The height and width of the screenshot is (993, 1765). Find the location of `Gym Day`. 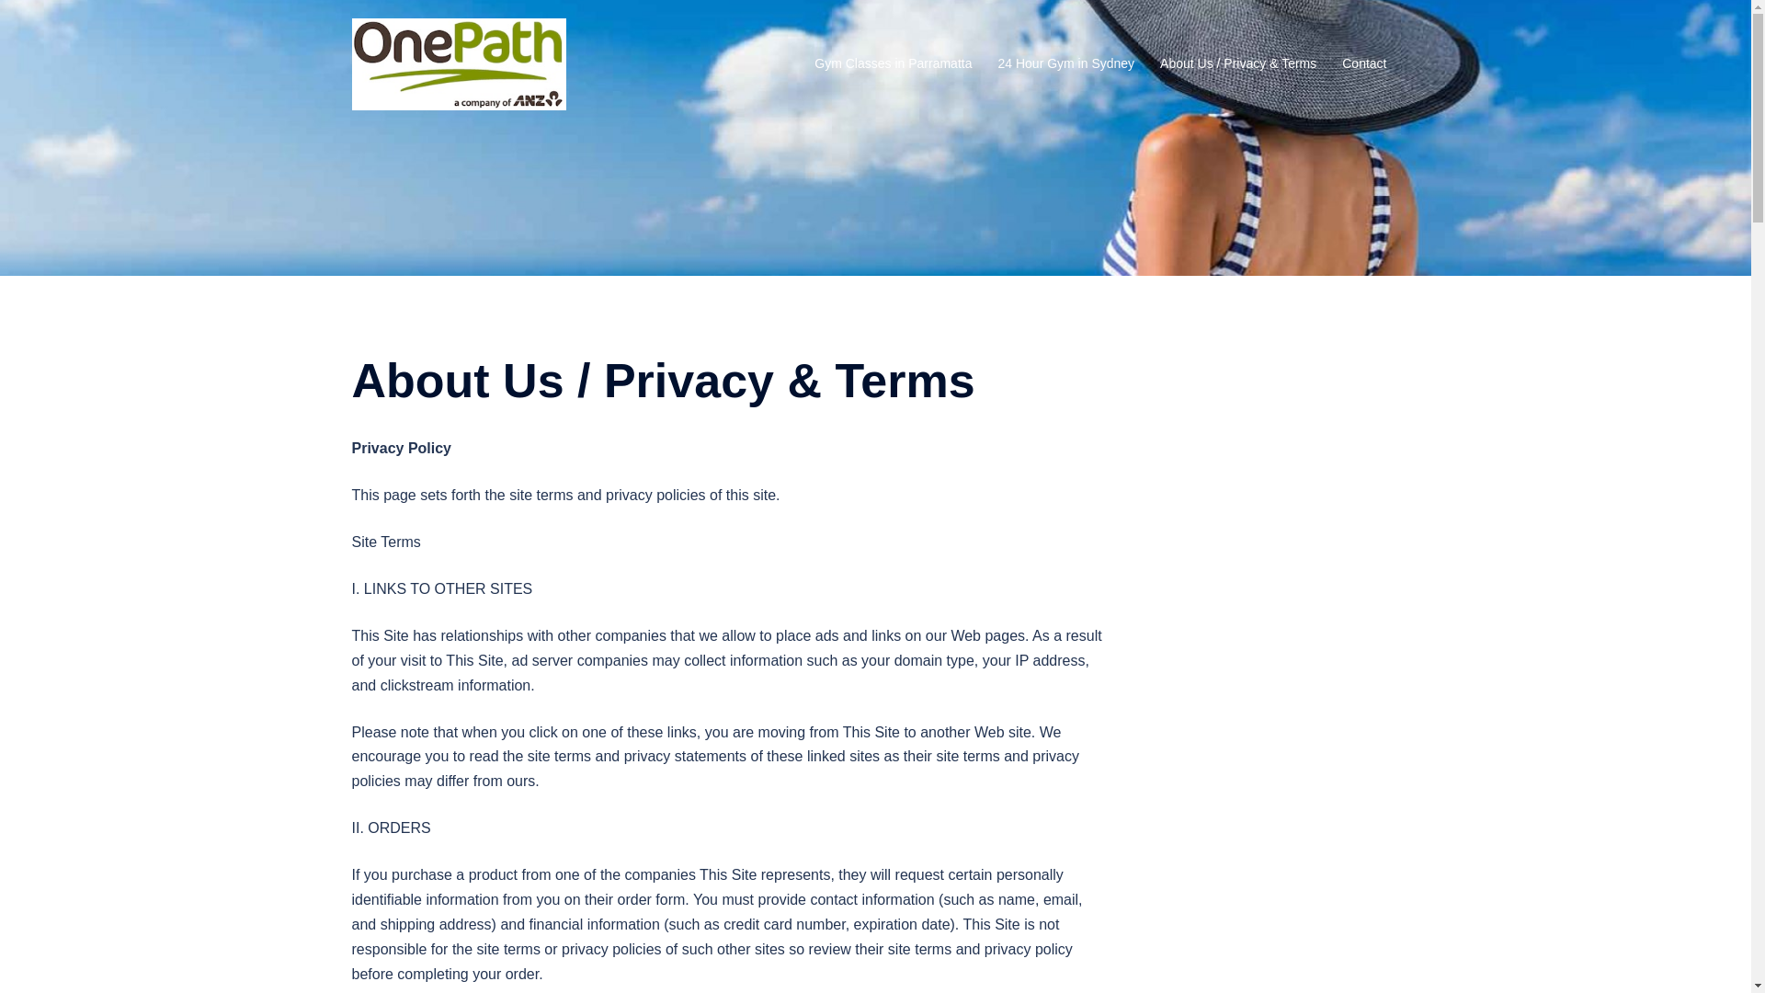

Gym Day is located at coordinates (459, 63).